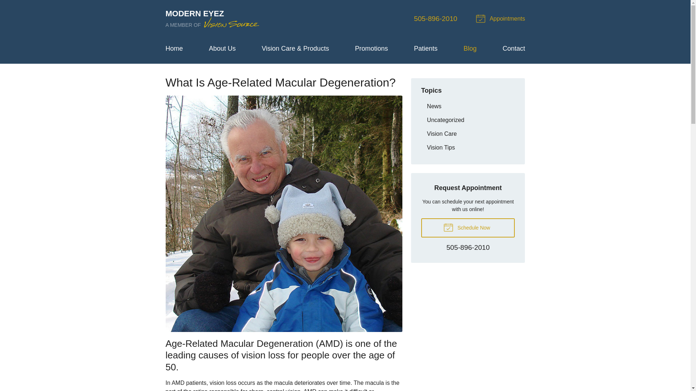 The image size is (696, 391). What do you see at coordinates (213, 19) in the screenshot?
I see `Modern Eyez` at bounding box center [213, 19].